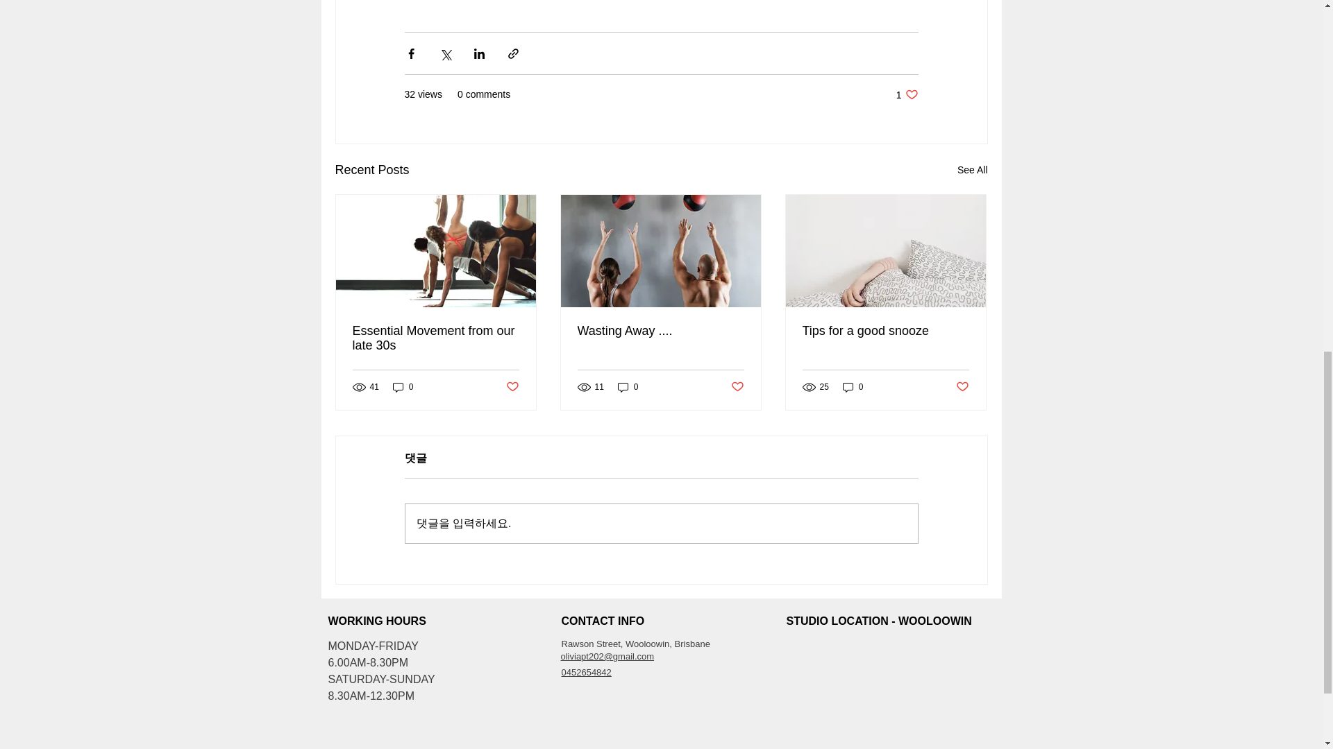 The image size is (1333, 749). What do you see at coordinates (628, 386) in the screenshot?
I see `0` at bounding box center [628, 386].